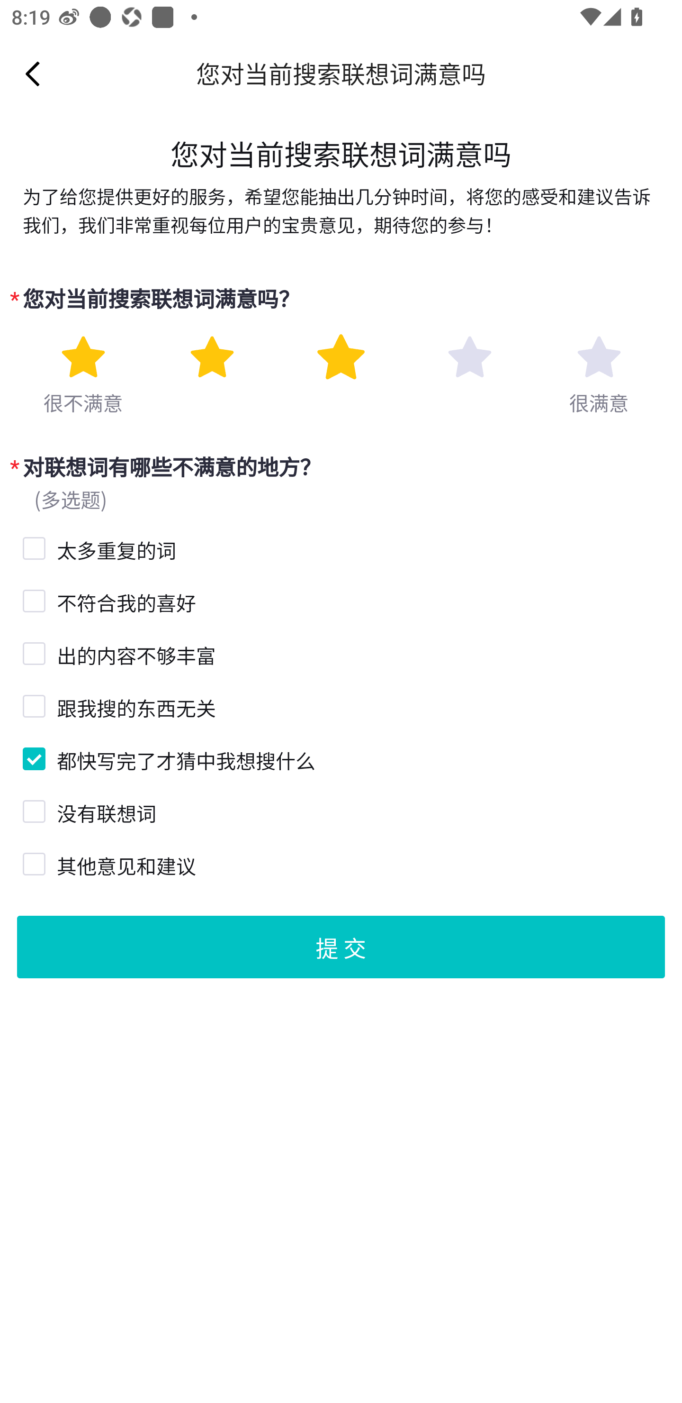 Image resolution: width=682 pixels, height=1403 pixels. I want to click on 太多重复的词  , so click(32, 546).